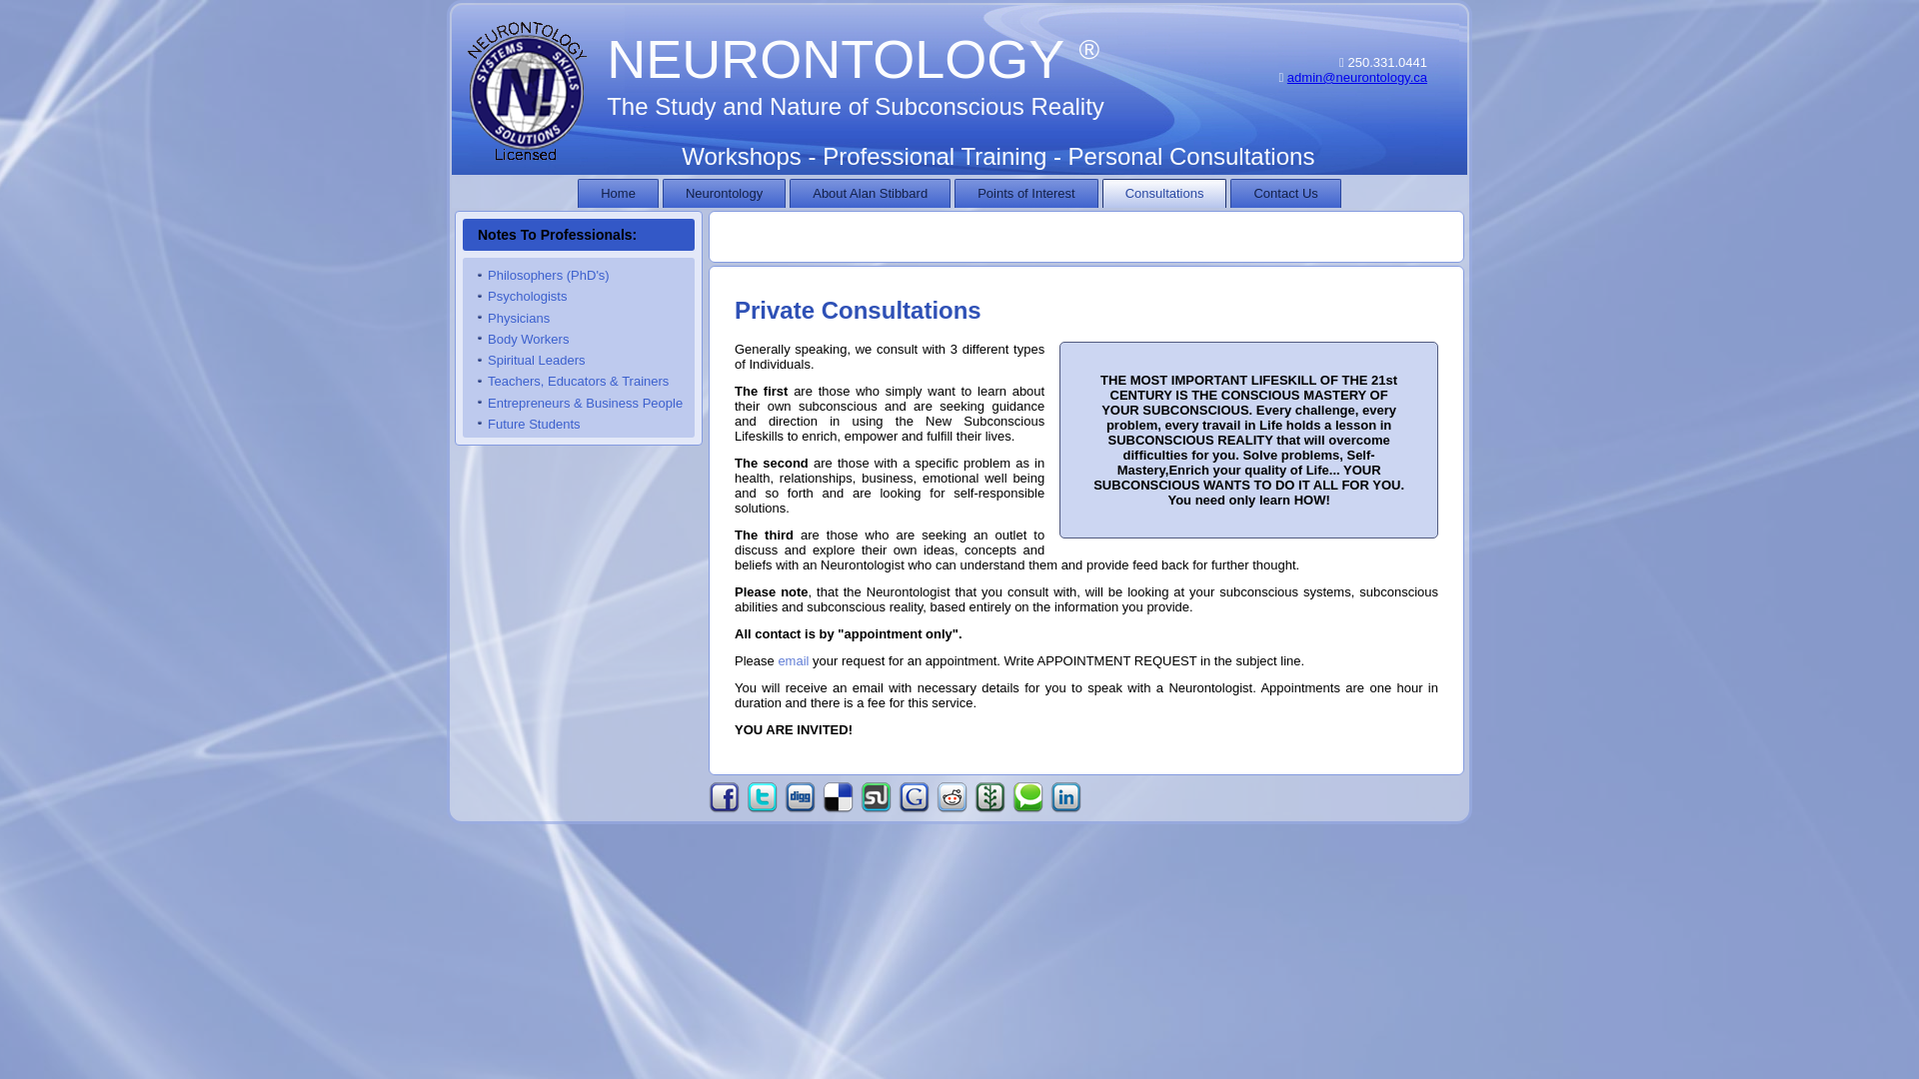 The height and width of the screenshot is (1079, 1919). What do you see at coordinates (914, 797) in the screenshot?
I see `Google Bookmarks` at bounding box center [914, 797].